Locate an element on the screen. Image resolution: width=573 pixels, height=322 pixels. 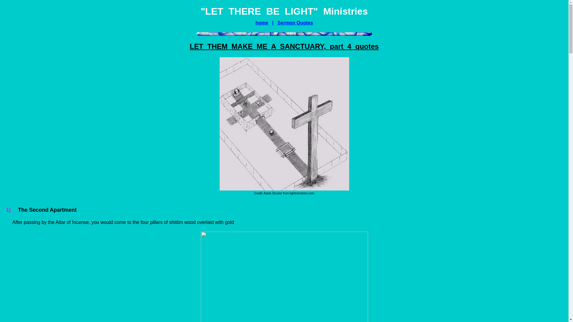
Sermon Quotes is located at coordinates (295, 23).